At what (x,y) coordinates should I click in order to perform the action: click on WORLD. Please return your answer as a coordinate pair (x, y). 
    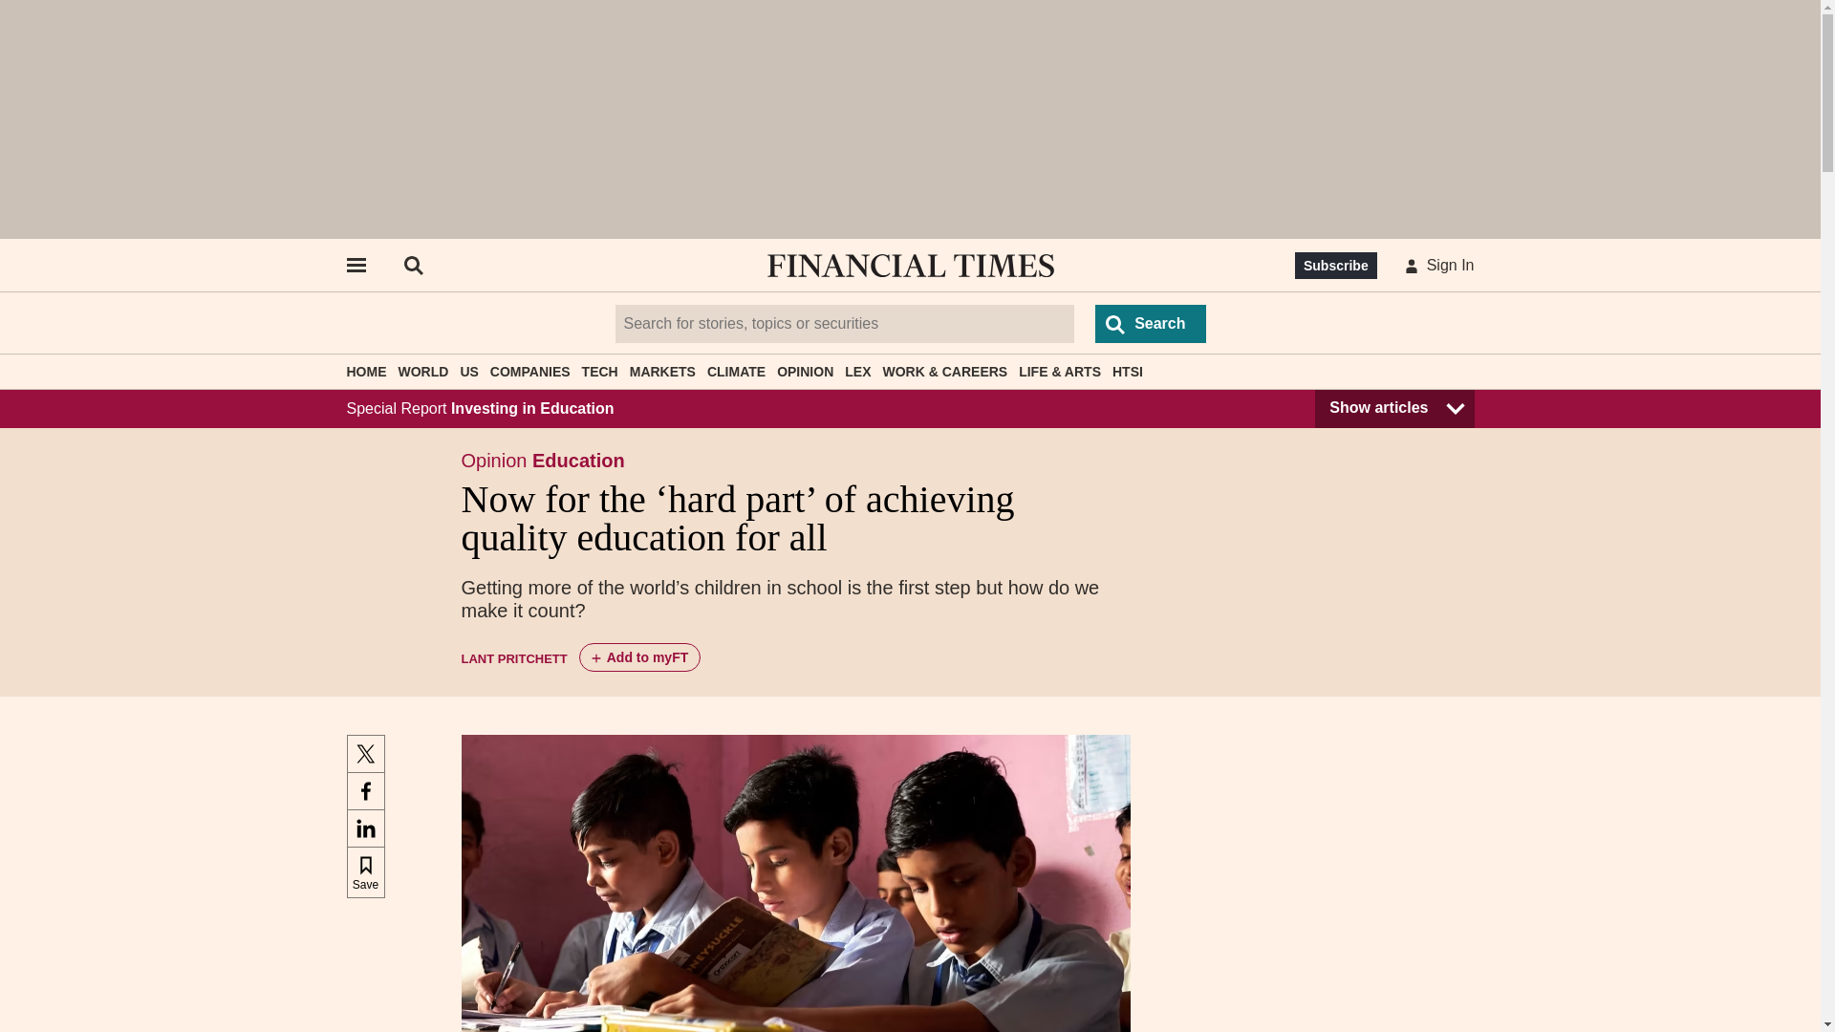
    Looking at the image, I should click on (422, 372).